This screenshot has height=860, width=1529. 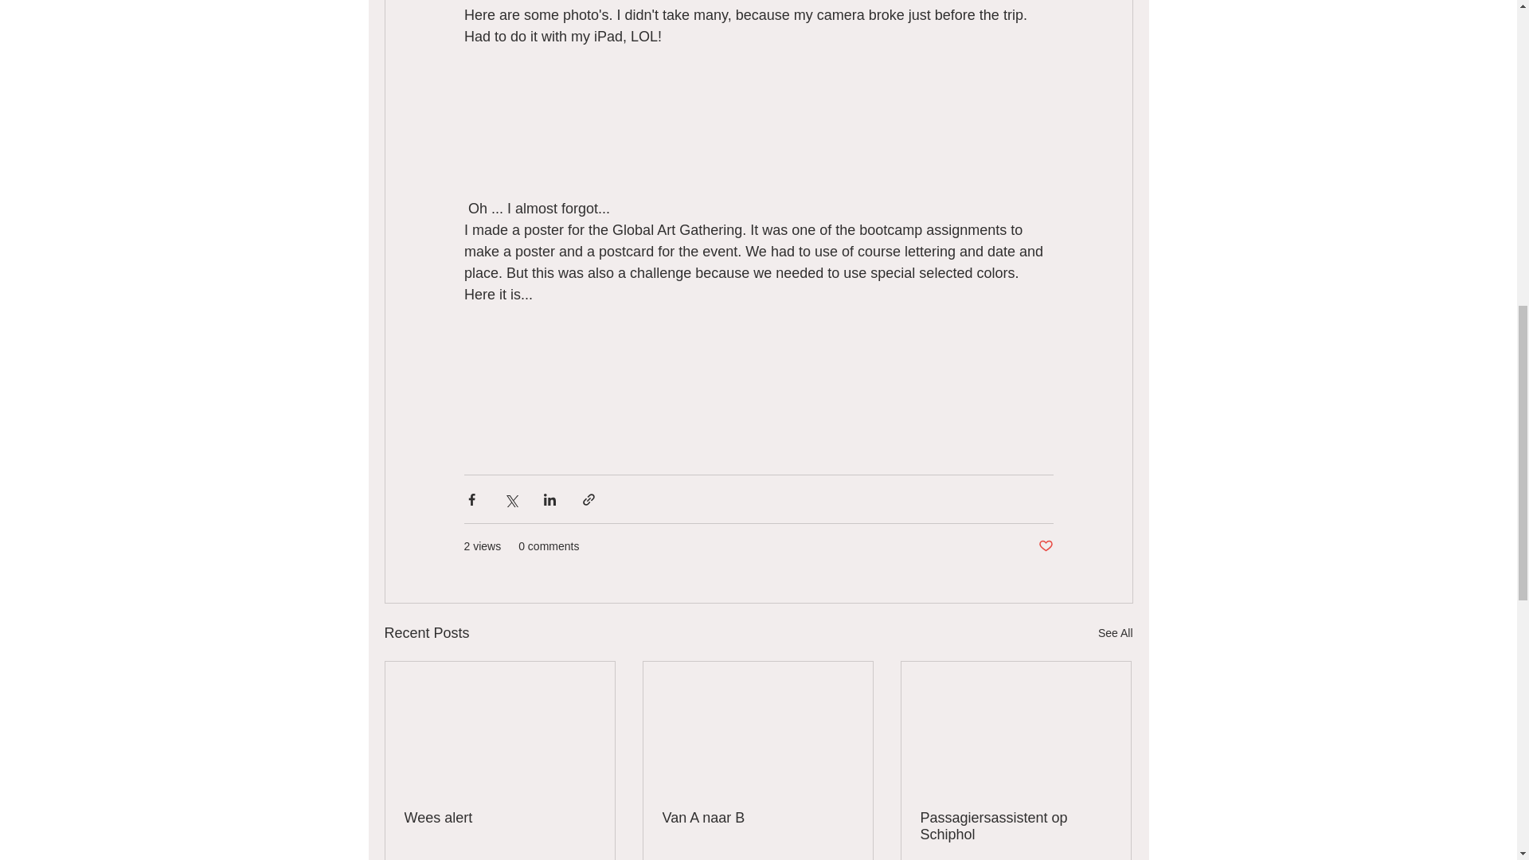 I want to click on See All, so click(x=1115, y=633).